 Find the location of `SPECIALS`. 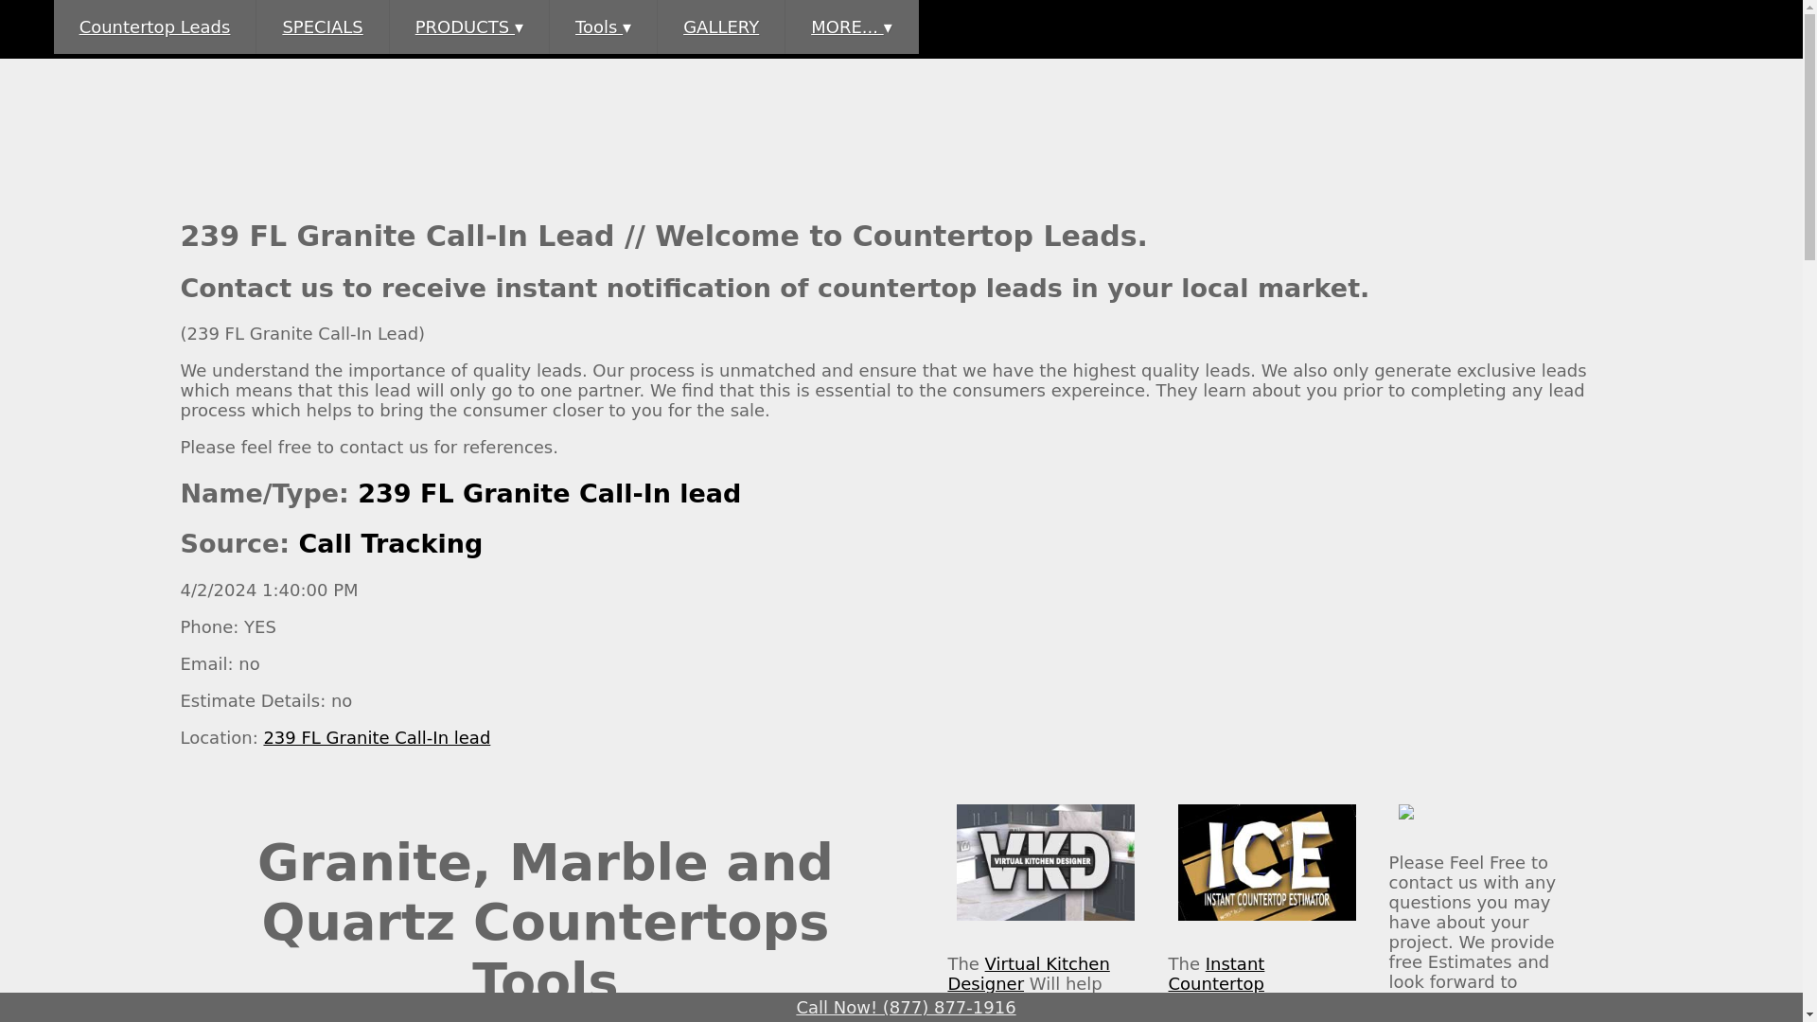

SPECIALS is located at coordinates (322, 26).